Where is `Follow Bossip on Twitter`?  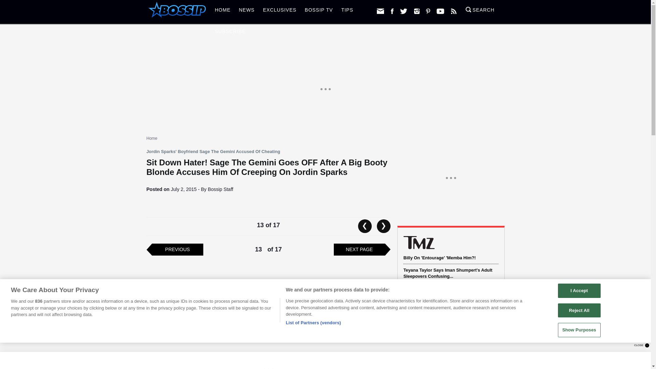
Follow Bossip on Twitter is located at coordinates (404, 11).